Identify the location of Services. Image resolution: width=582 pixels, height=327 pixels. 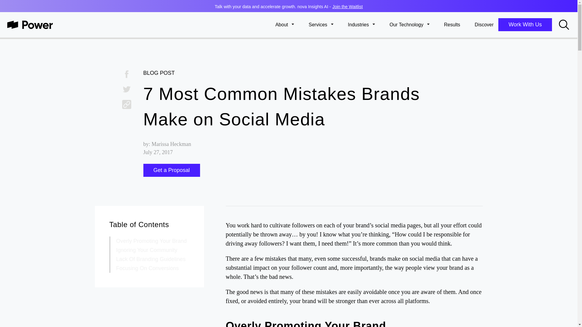
(321, 25).